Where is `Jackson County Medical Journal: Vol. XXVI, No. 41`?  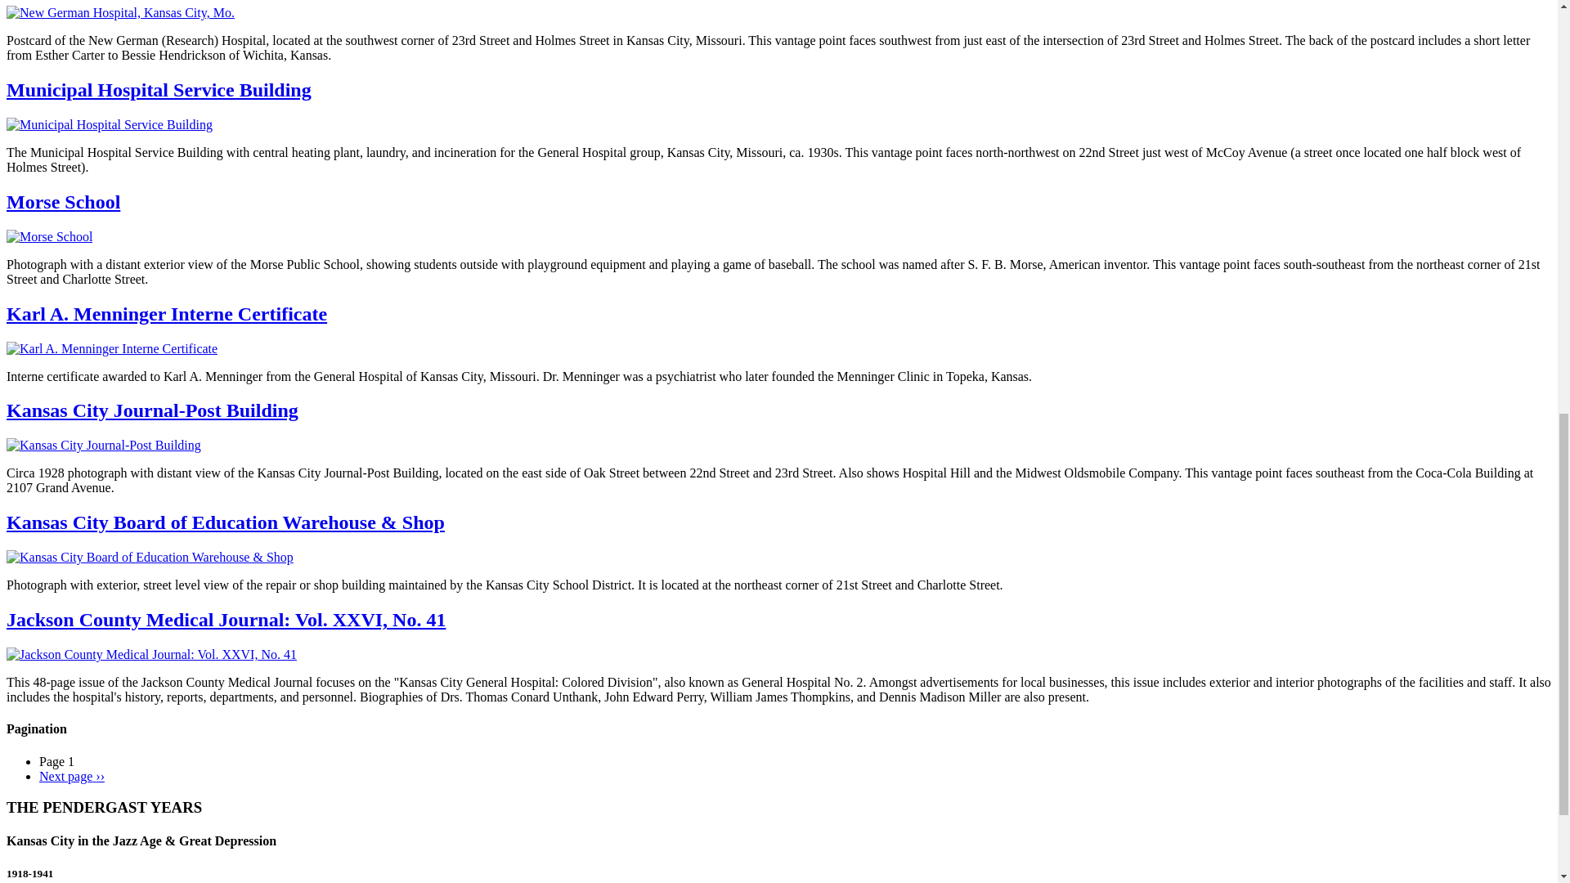 Jackson County Medical Journal: Vol. XXVI, No. 41 is located at coordinates (226, 620).